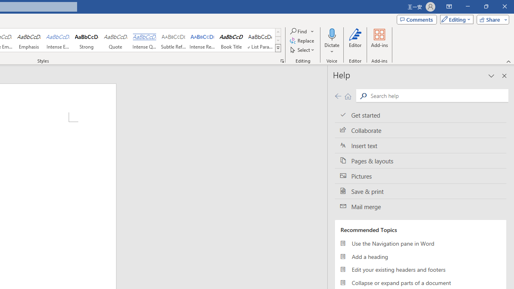 The width and height of the screenshot is (514, 289). I want to click on Intense Reference, so click(202, 40).